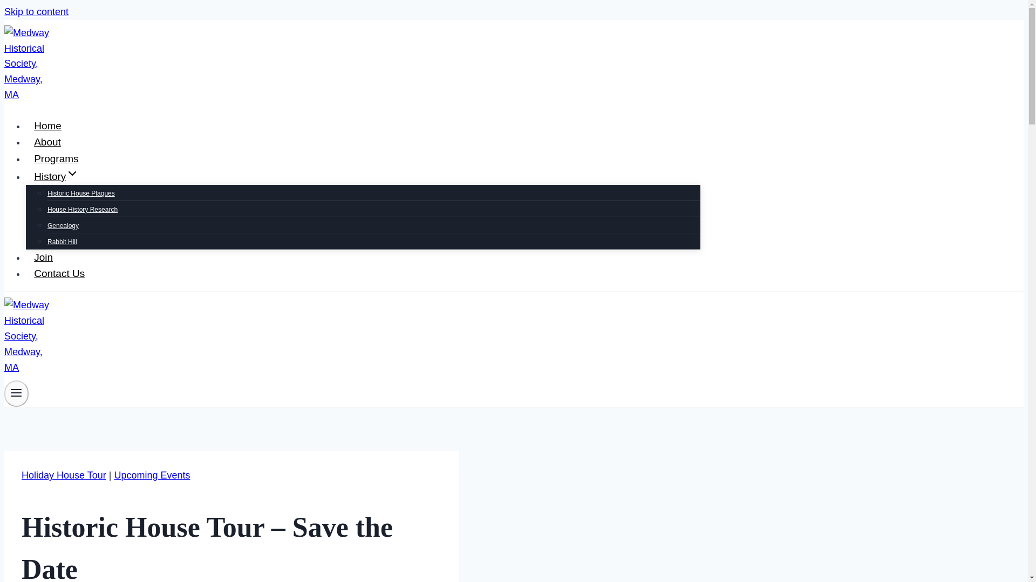 This screenshot has height=582, width=1036. I want to click on Join, so click(43, 257).